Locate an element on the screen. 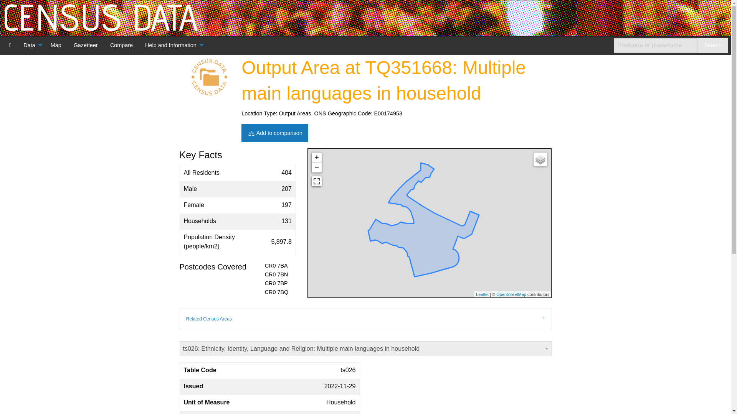 Image resolution: width=737 pixels, height=414 pixels. Related Census Areas is located at coordinates (366, 319).